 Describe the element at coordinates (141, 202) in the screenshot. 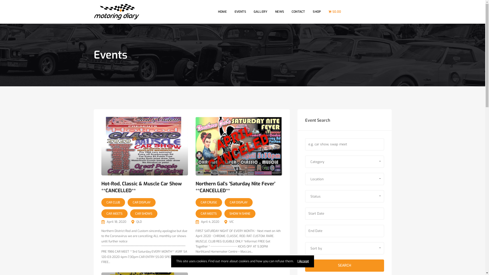

I see `CAR DISPLAY` at that location.